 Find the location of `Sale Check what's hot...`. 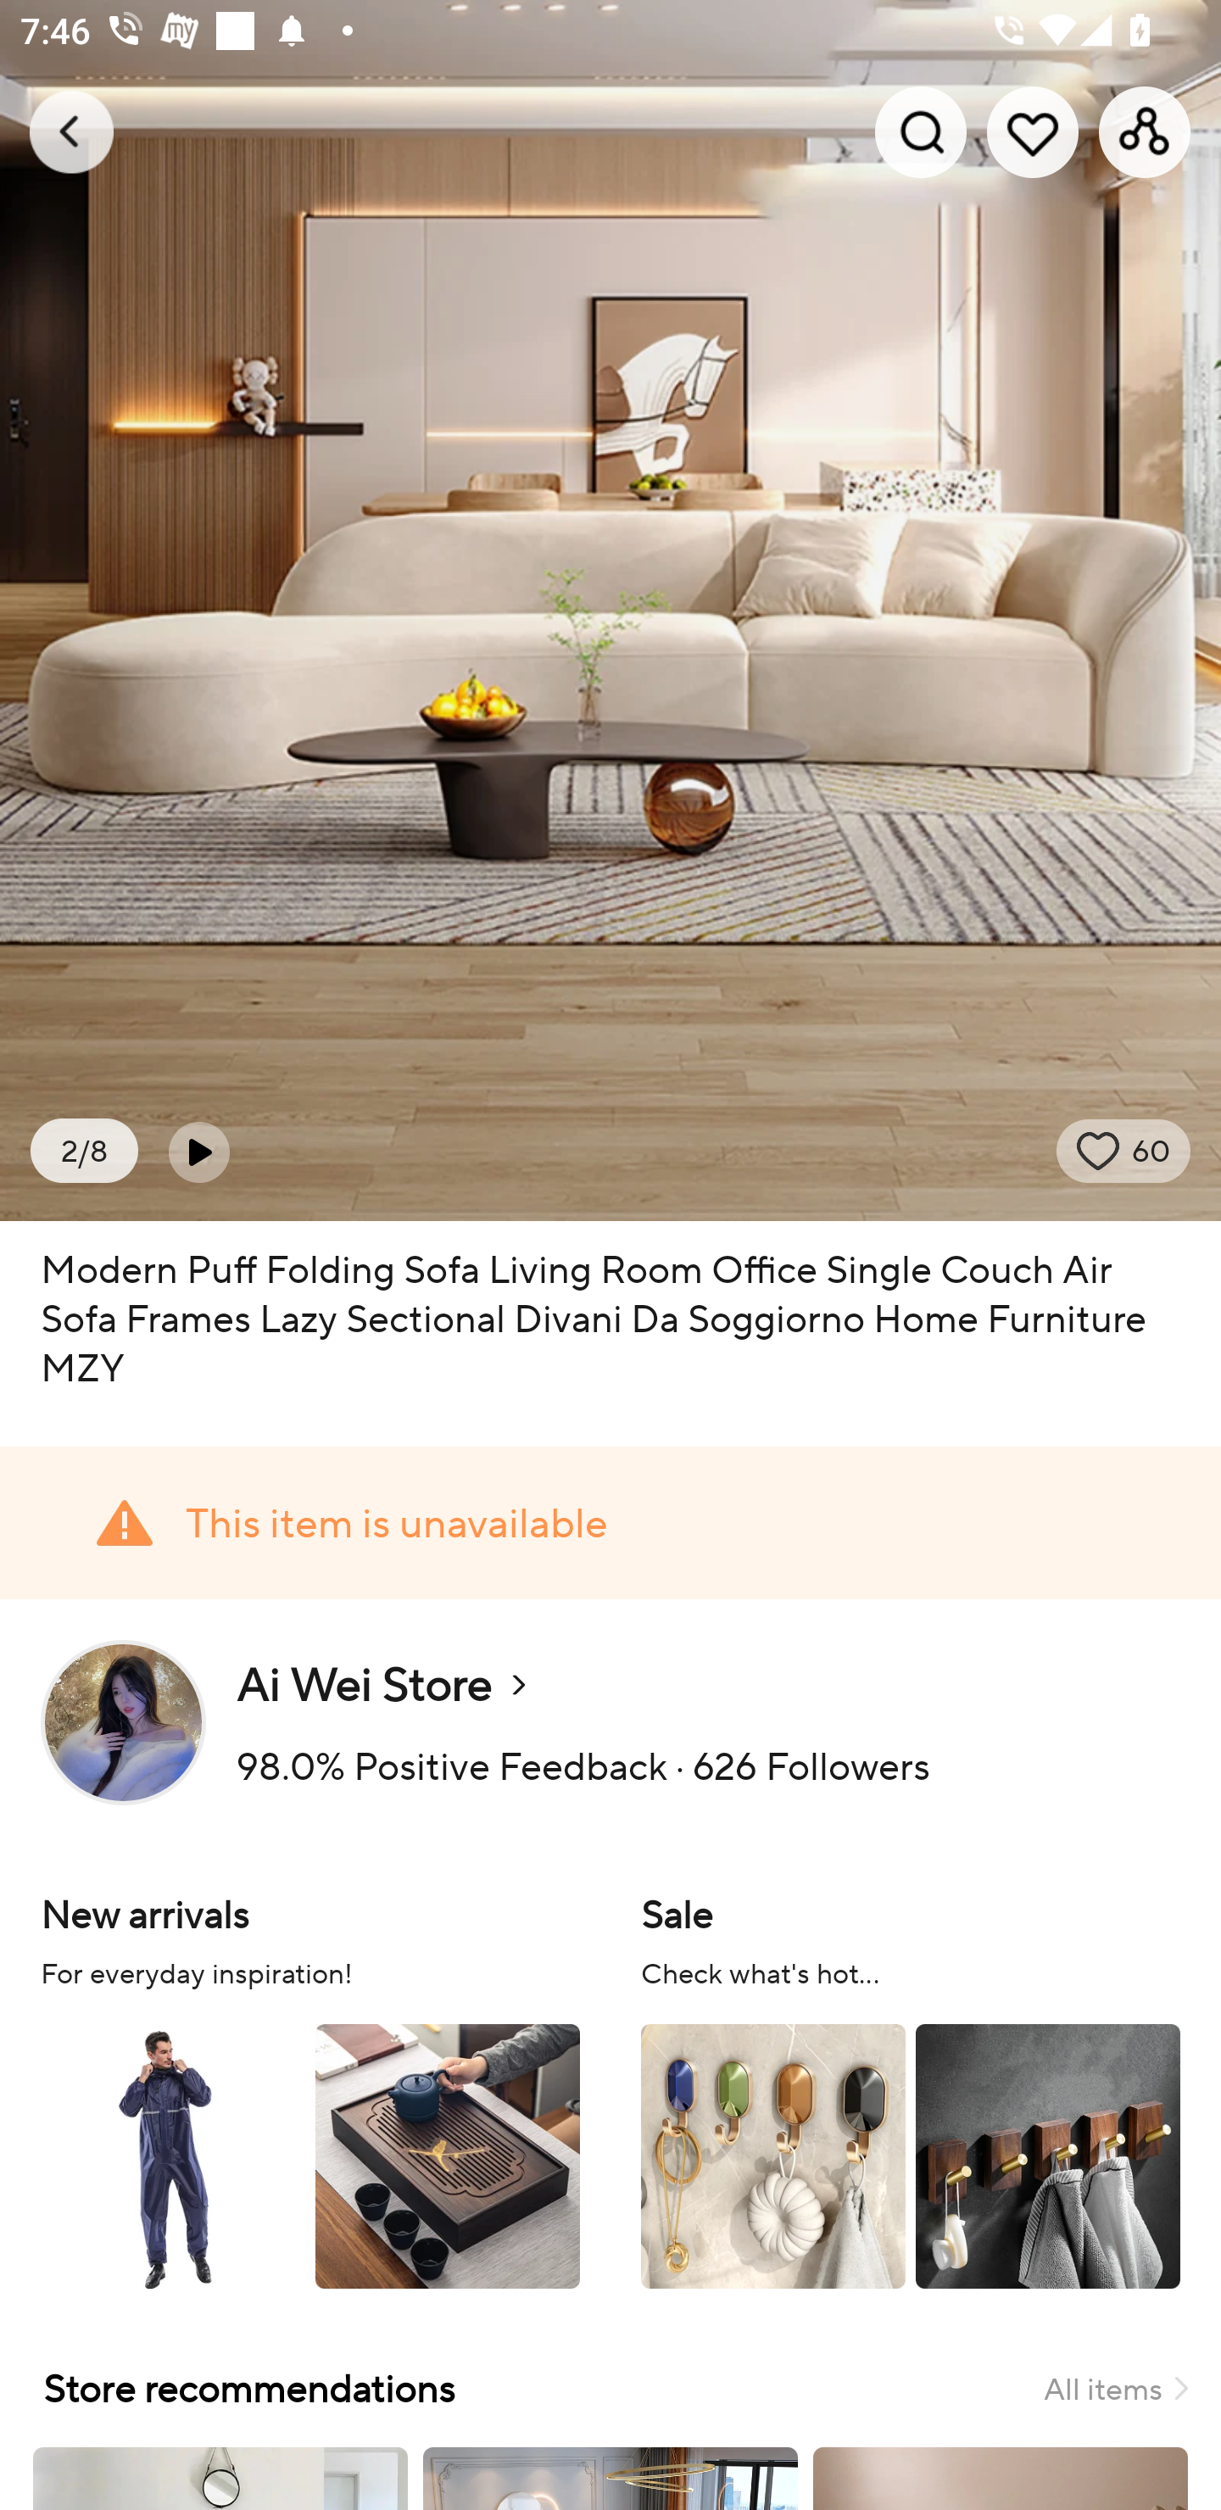

Sale Check what's hot... is located at coordinates (911, 2088).